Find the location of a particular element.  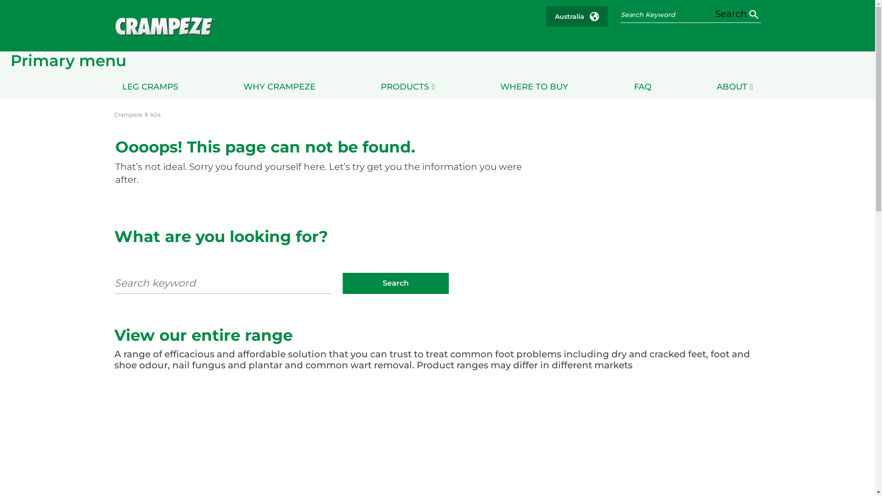

Search is located at coordinates (736, 14).